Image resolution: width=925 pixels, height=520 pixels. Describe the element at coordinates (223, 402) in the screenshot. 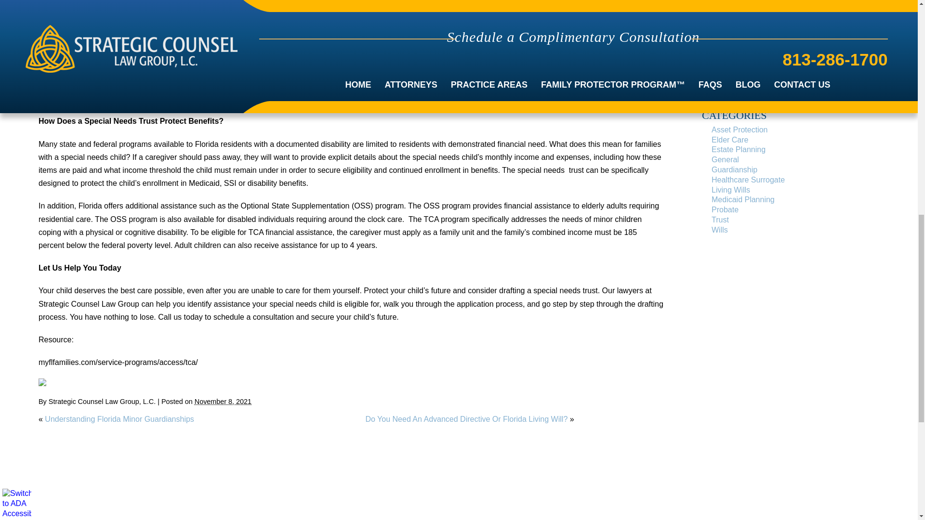

I see `2021-11-08T03:00:50-0800` at that location.